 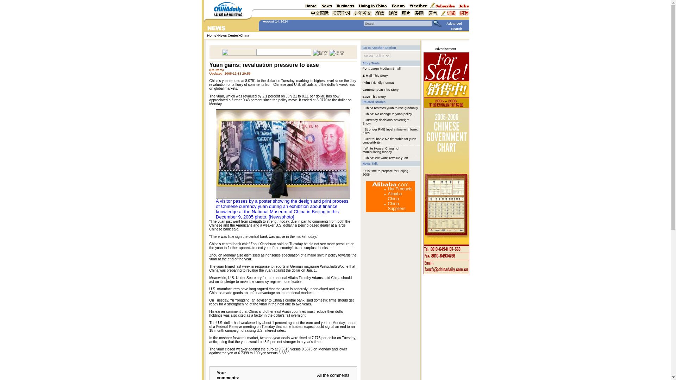 I want to click on China Suppliers, so click(x=397, y=206).